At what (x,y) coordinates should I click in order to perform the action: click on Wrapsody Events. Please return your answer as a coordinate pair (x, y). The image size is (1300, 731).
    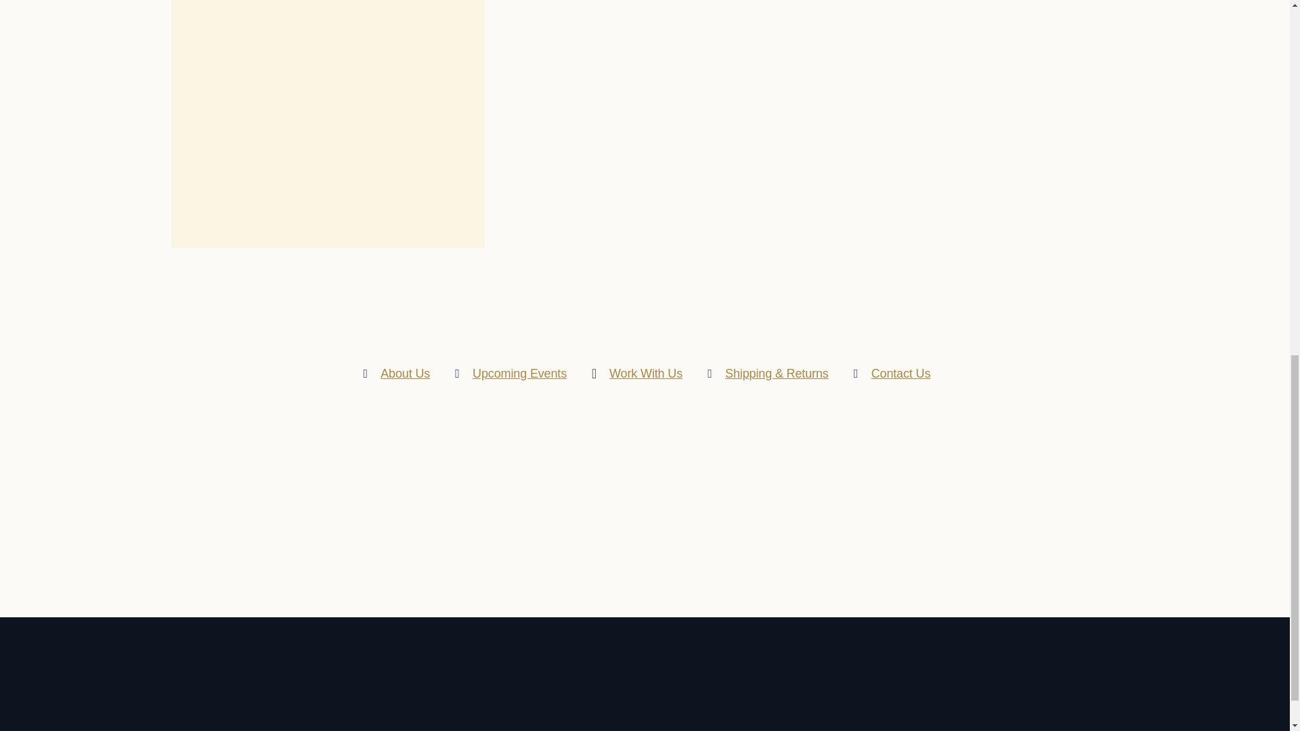
    Looking at the image, I should click on (520, 374).